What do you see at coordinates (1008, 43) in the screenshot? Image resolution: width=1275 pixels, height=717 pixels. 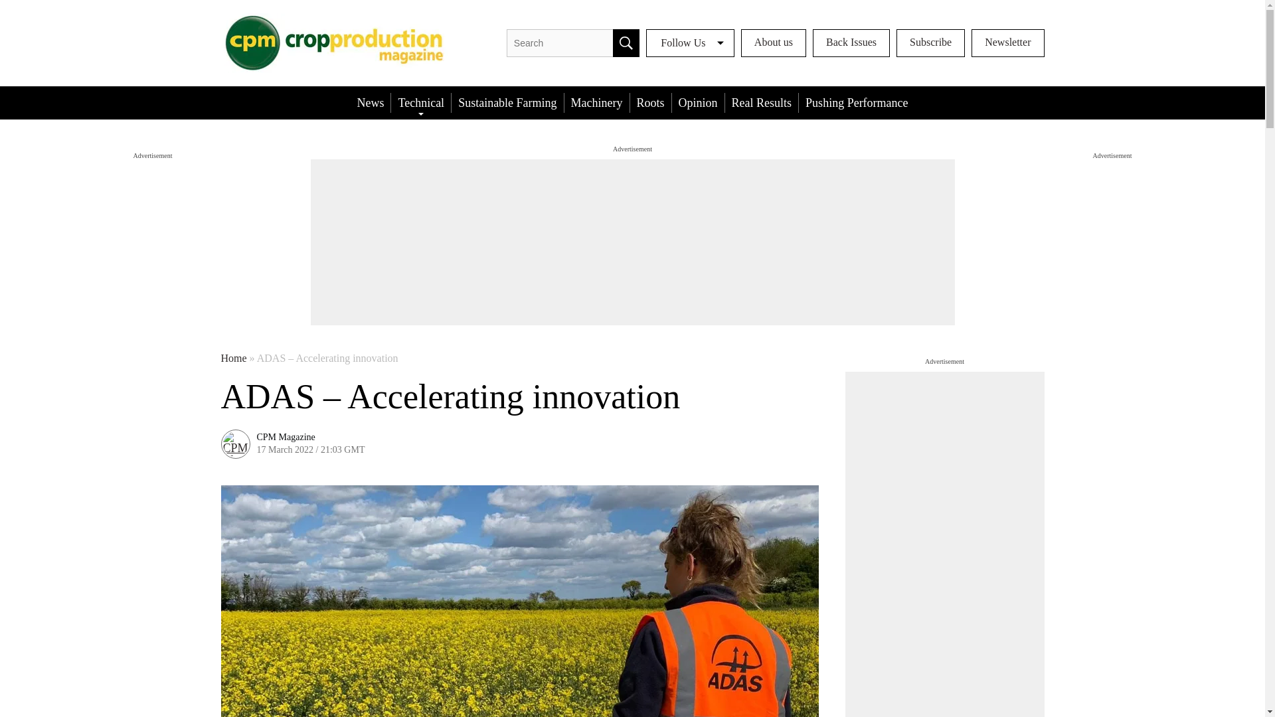 I see `Newsletter` at bounding box center [1008, 43].